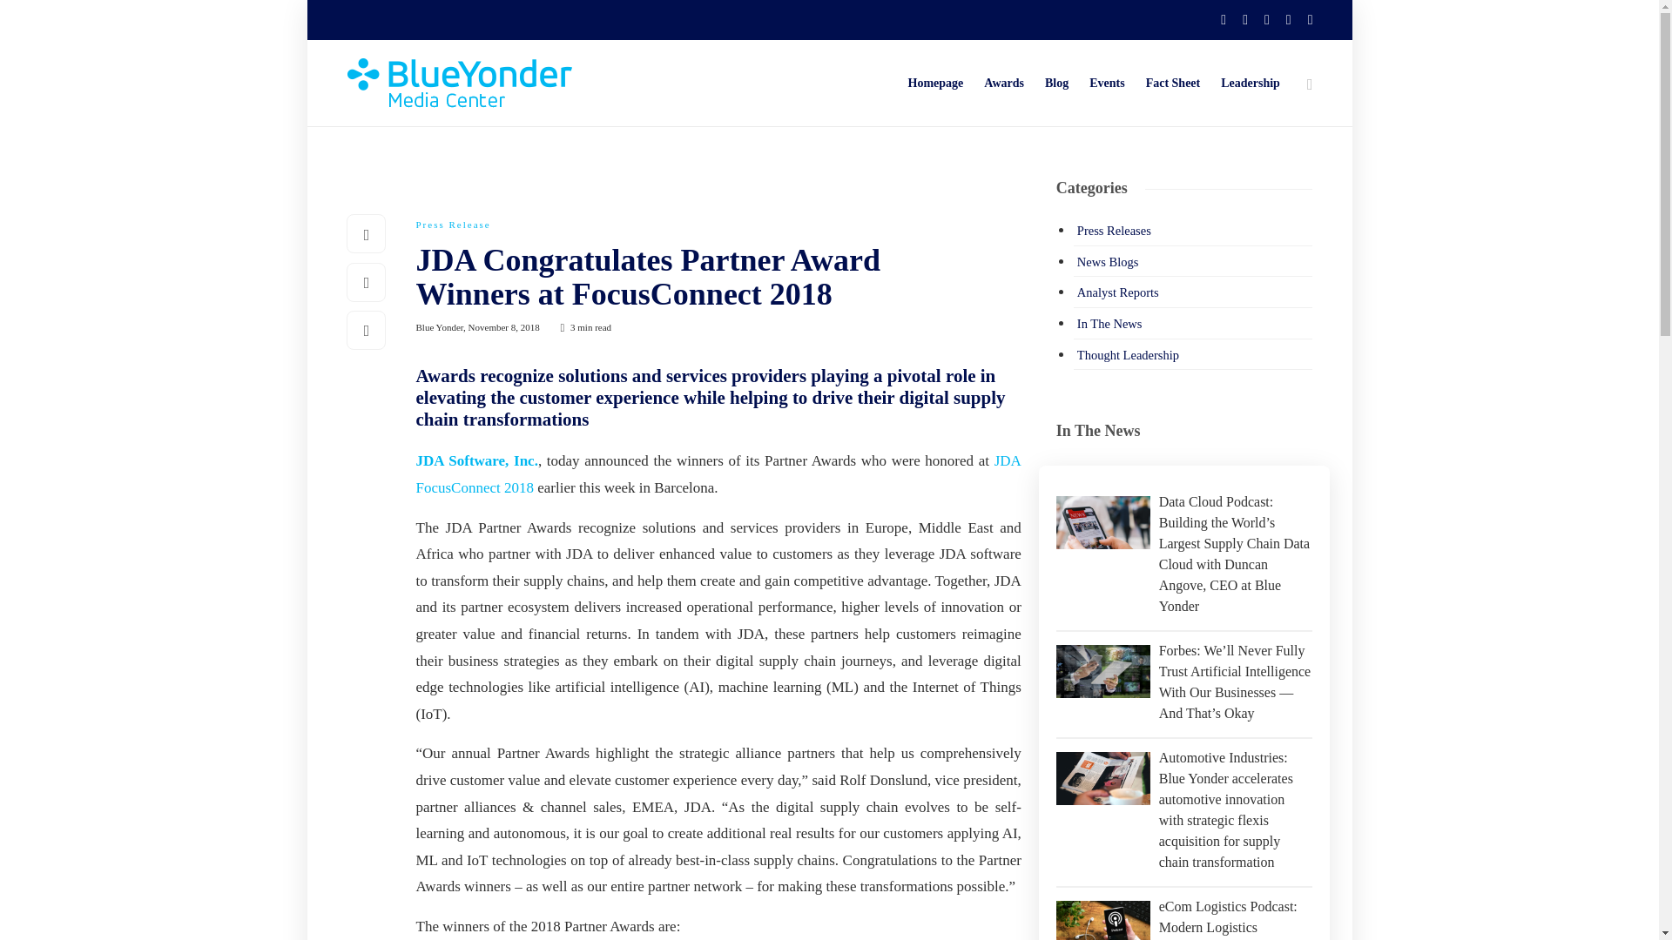 This screenshot has width=1672, height=940. Describe the element at coordinates (441, 327) in the screenshot. I see `Blue Yonder` at that location.